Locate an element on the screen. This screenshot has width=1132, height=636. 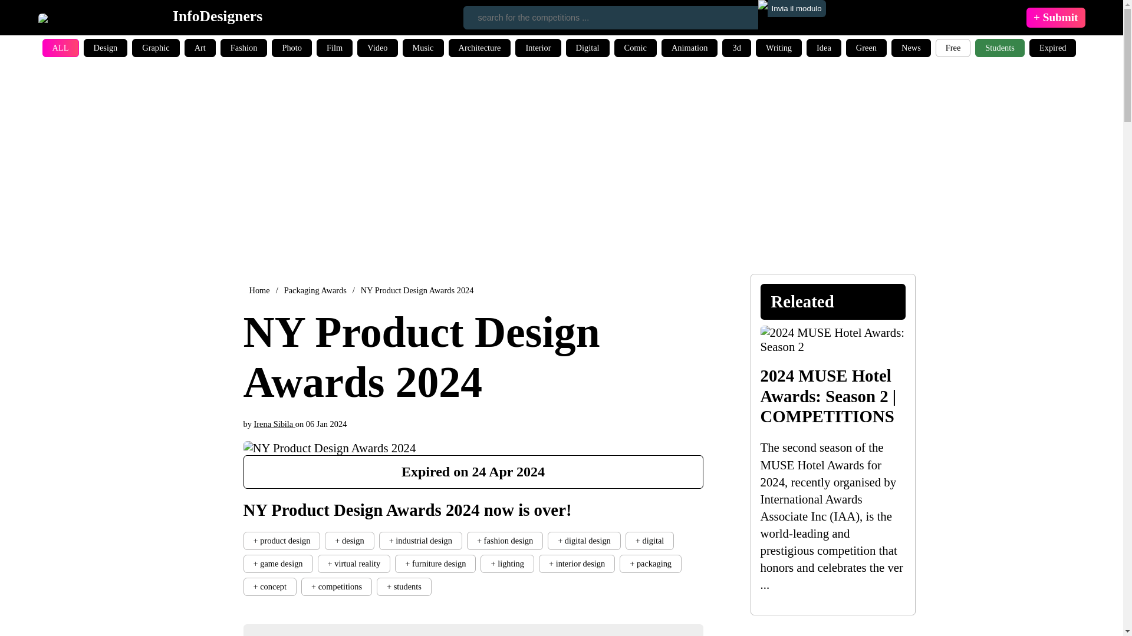
green awards is located at coordinates (866, 48).